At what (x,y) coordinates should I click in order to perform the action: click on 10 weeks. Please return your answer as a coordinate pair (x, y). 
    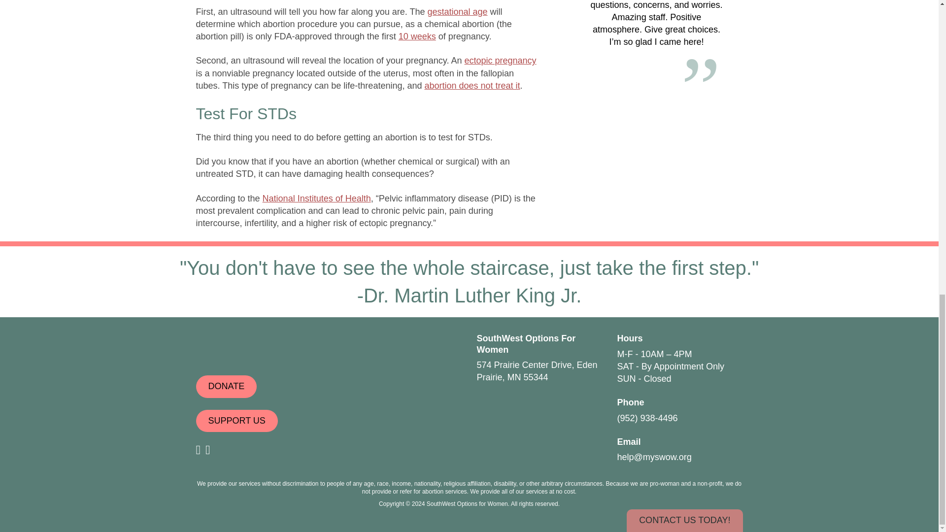
    Looking at the image, I should click on (417, 36).